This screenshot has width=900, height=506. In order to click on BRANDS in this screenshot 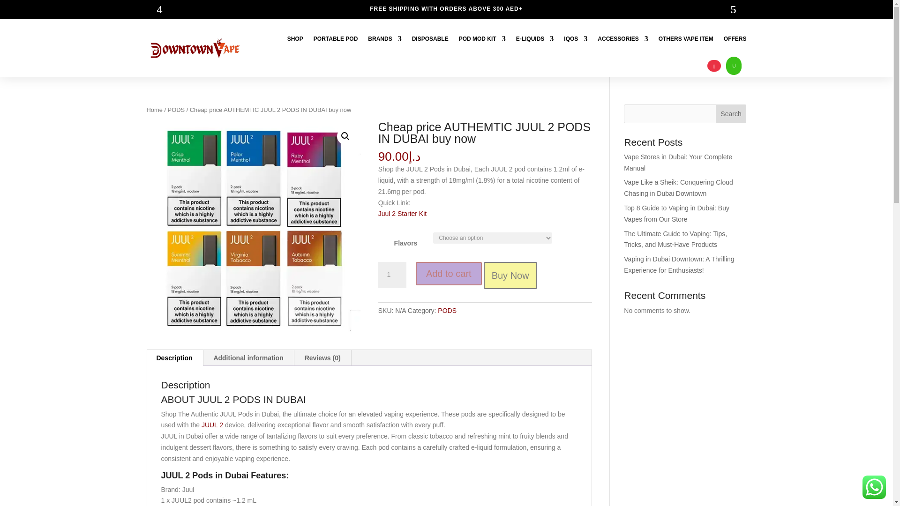, I will do `click(384, 38)`.